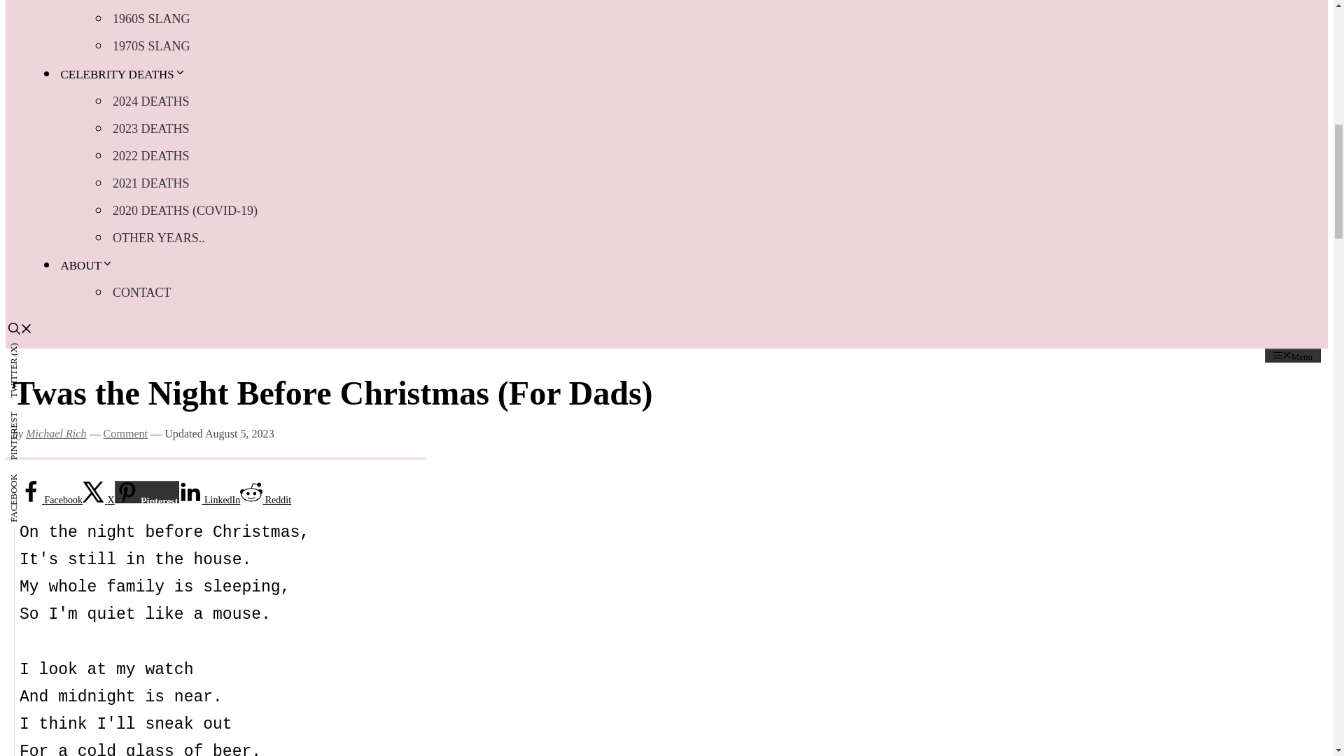  Describe the element at coordinates (151, 3) in the screenshot. I see `1950S SLANG` at that location.